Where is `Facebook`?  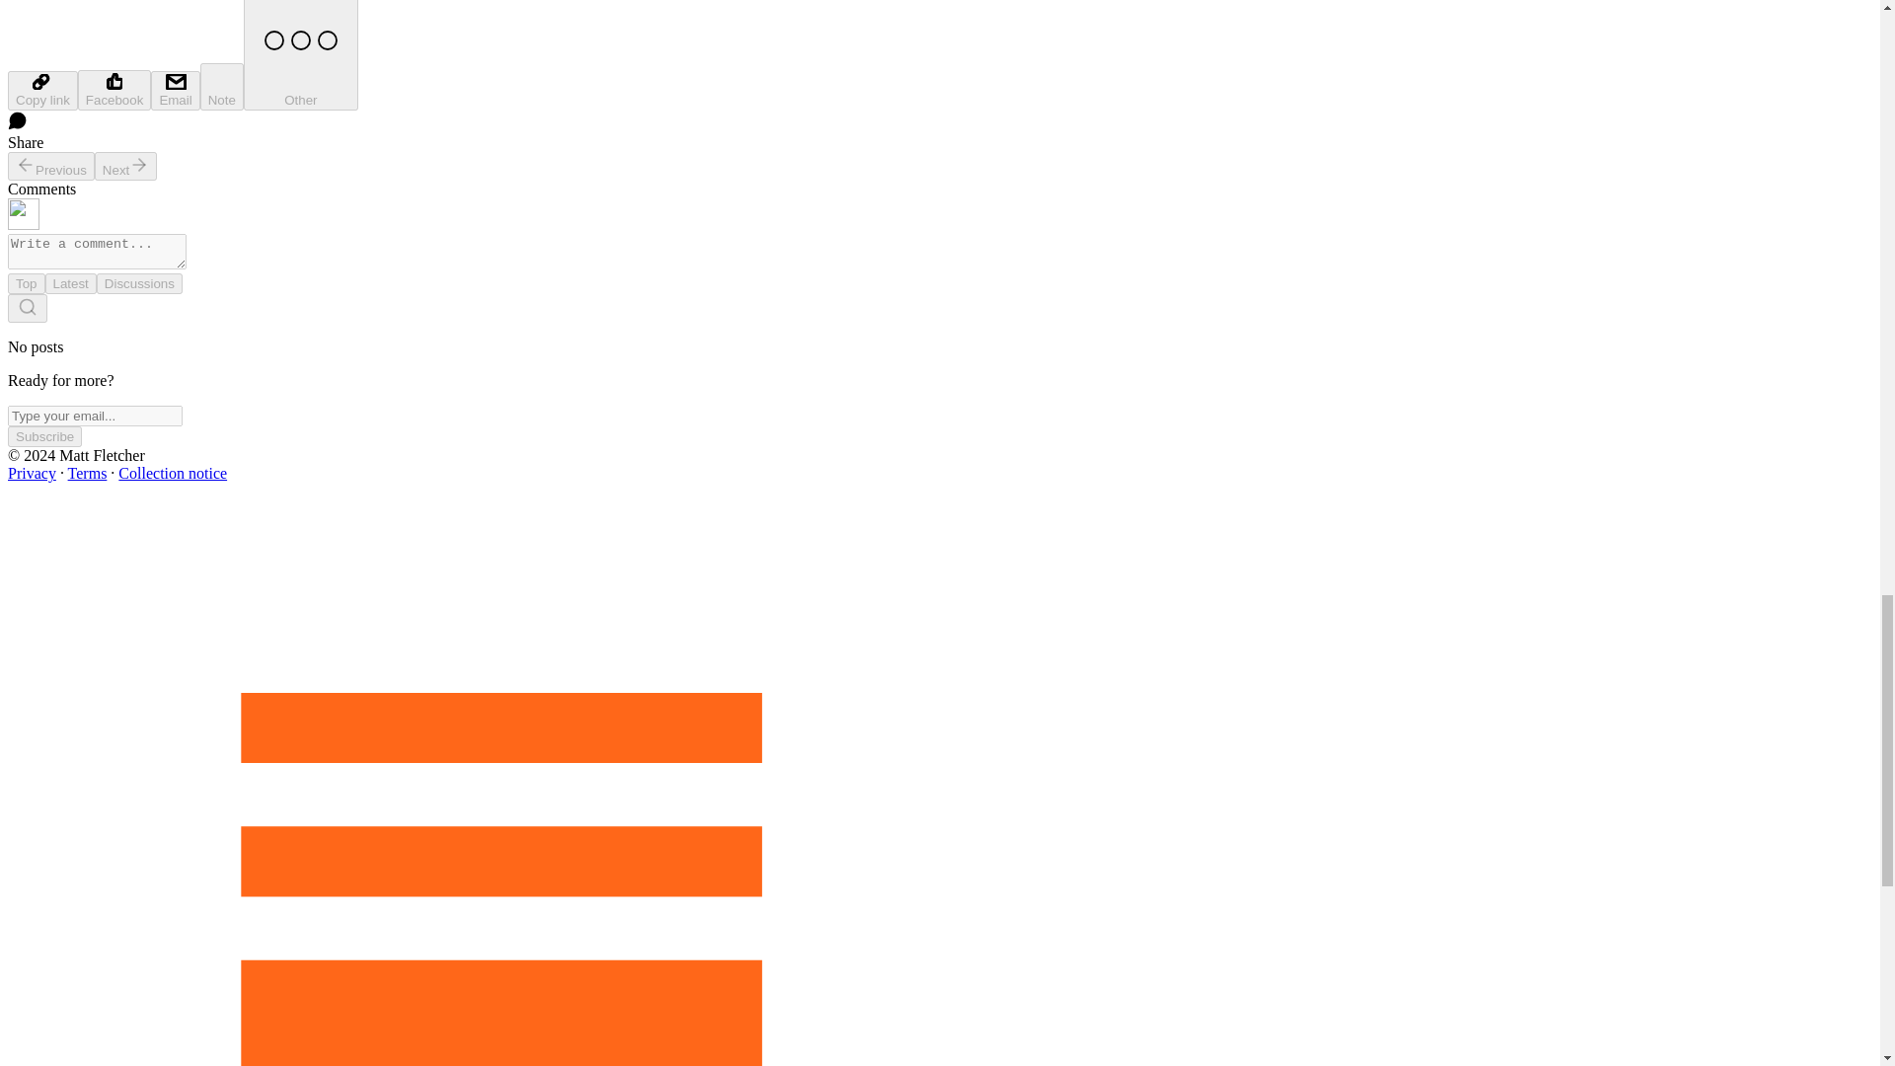 Facebook is located at coordinates (114, 91).